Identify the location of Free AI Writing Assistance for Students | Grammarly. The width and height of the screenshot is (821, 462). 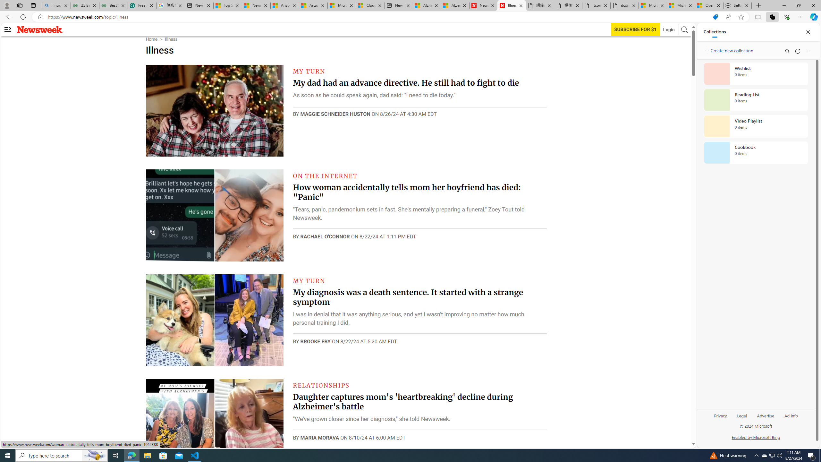
(142, 5).